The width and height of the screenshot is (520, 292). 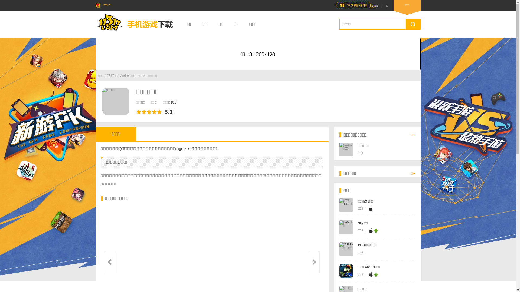 I want to click on 17317, so click(x=103, y=5).